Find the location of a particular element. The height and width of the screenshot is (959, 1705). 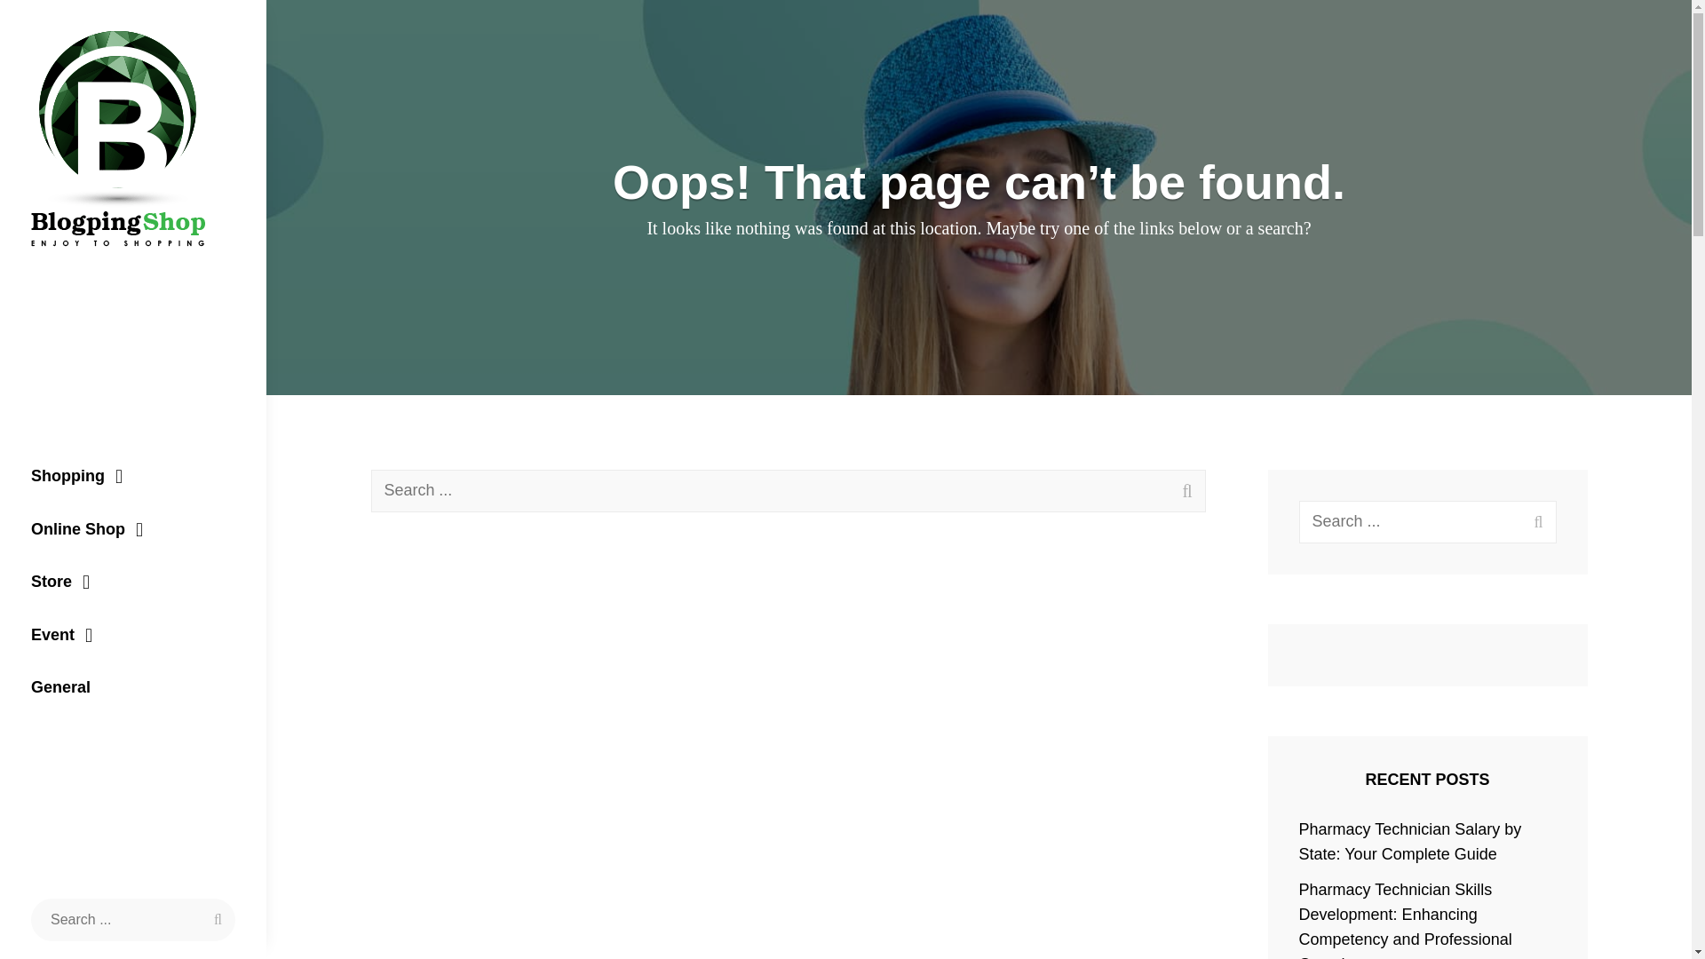

BLOGPING SHOP is located at coordinates (107, 289).